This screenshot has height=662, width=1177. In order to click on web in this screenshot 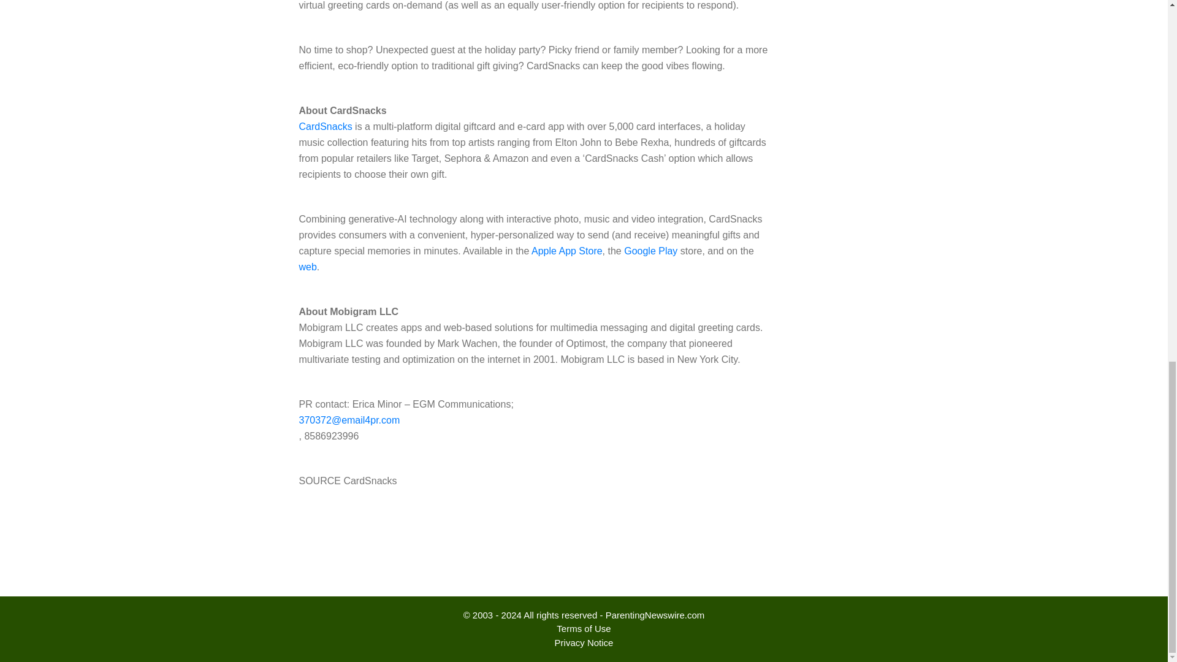, I will do `click(308, 266)`.